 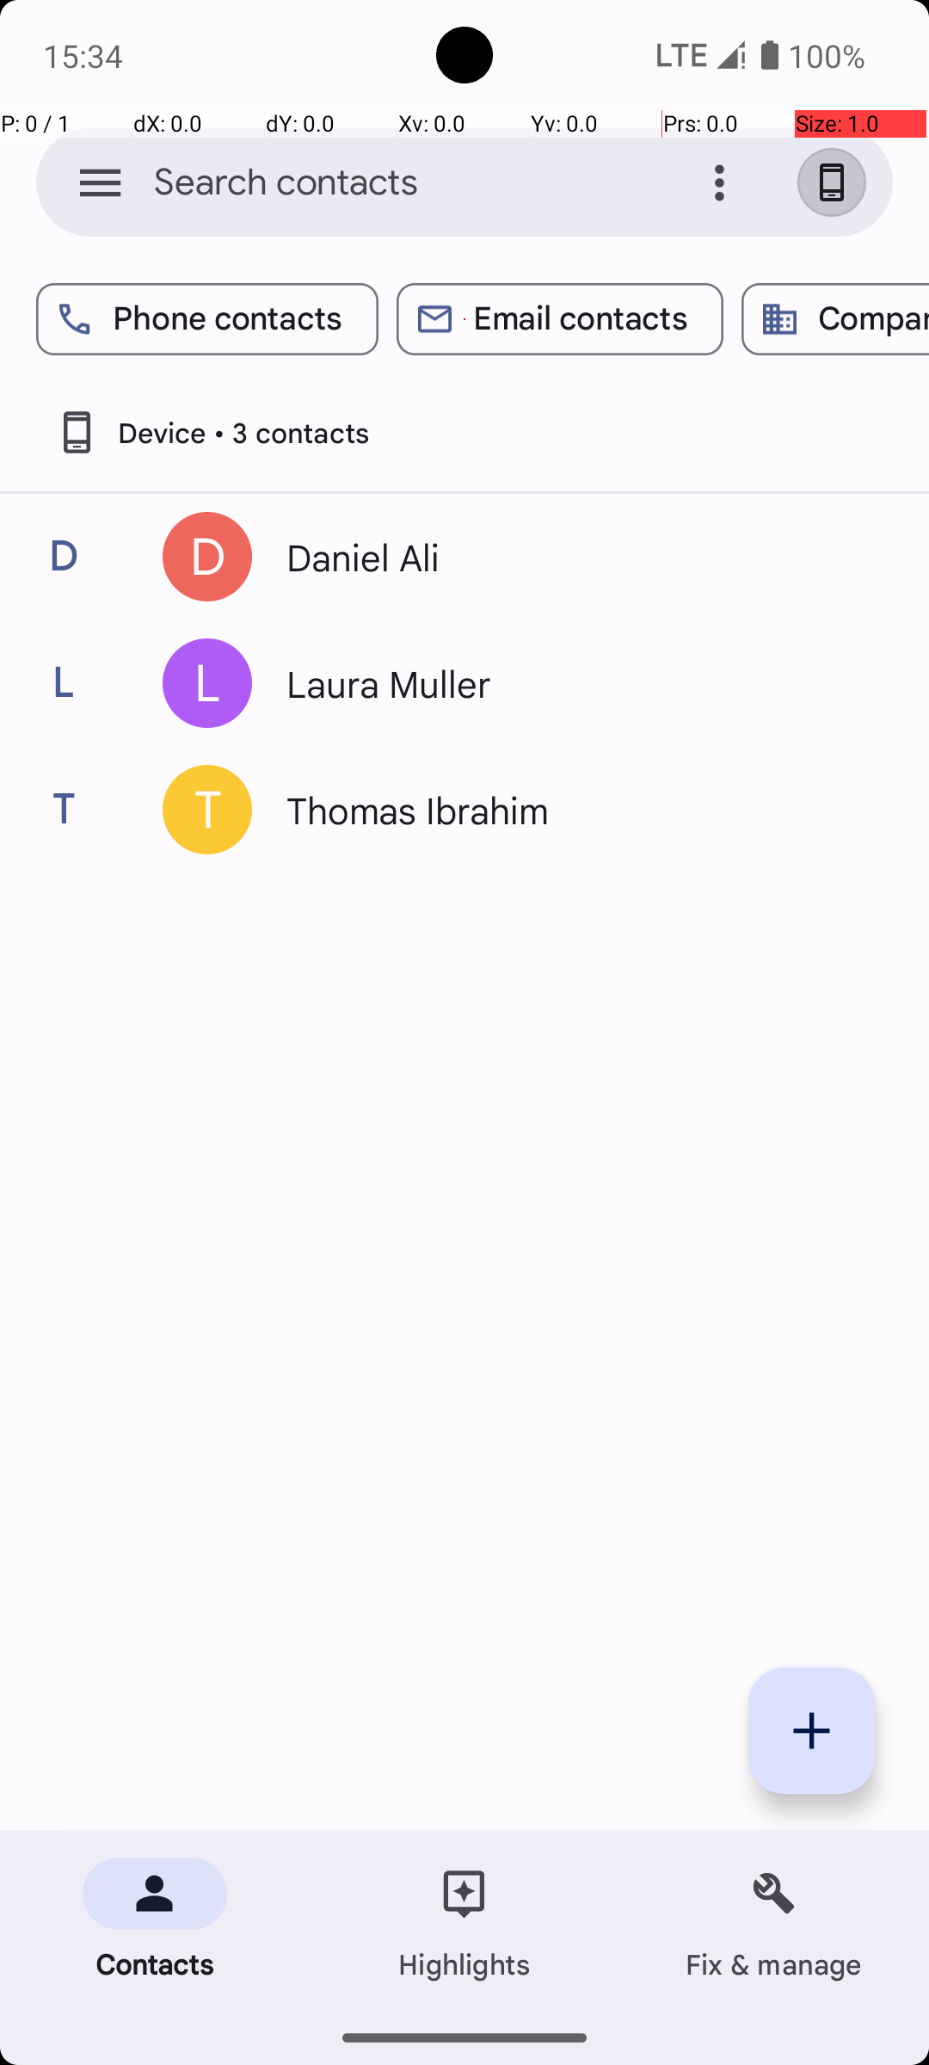 I want to click on Device • 3 contacts, so click(x=212, y=432).